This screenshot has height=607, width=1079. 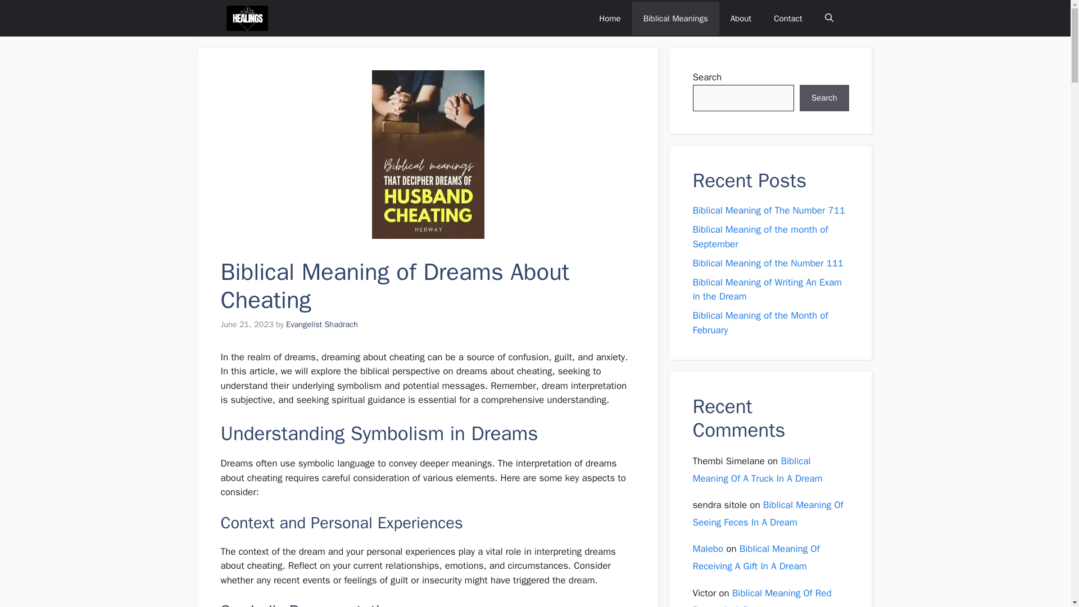 I want to click on Biblical Meaning of the Number 111, so click(x=768, y=263).